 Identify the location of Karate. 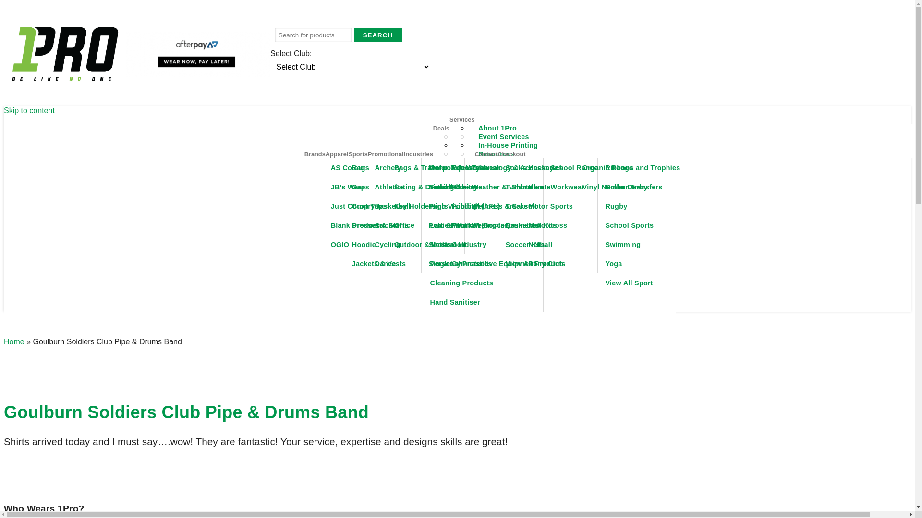
(559, 187).